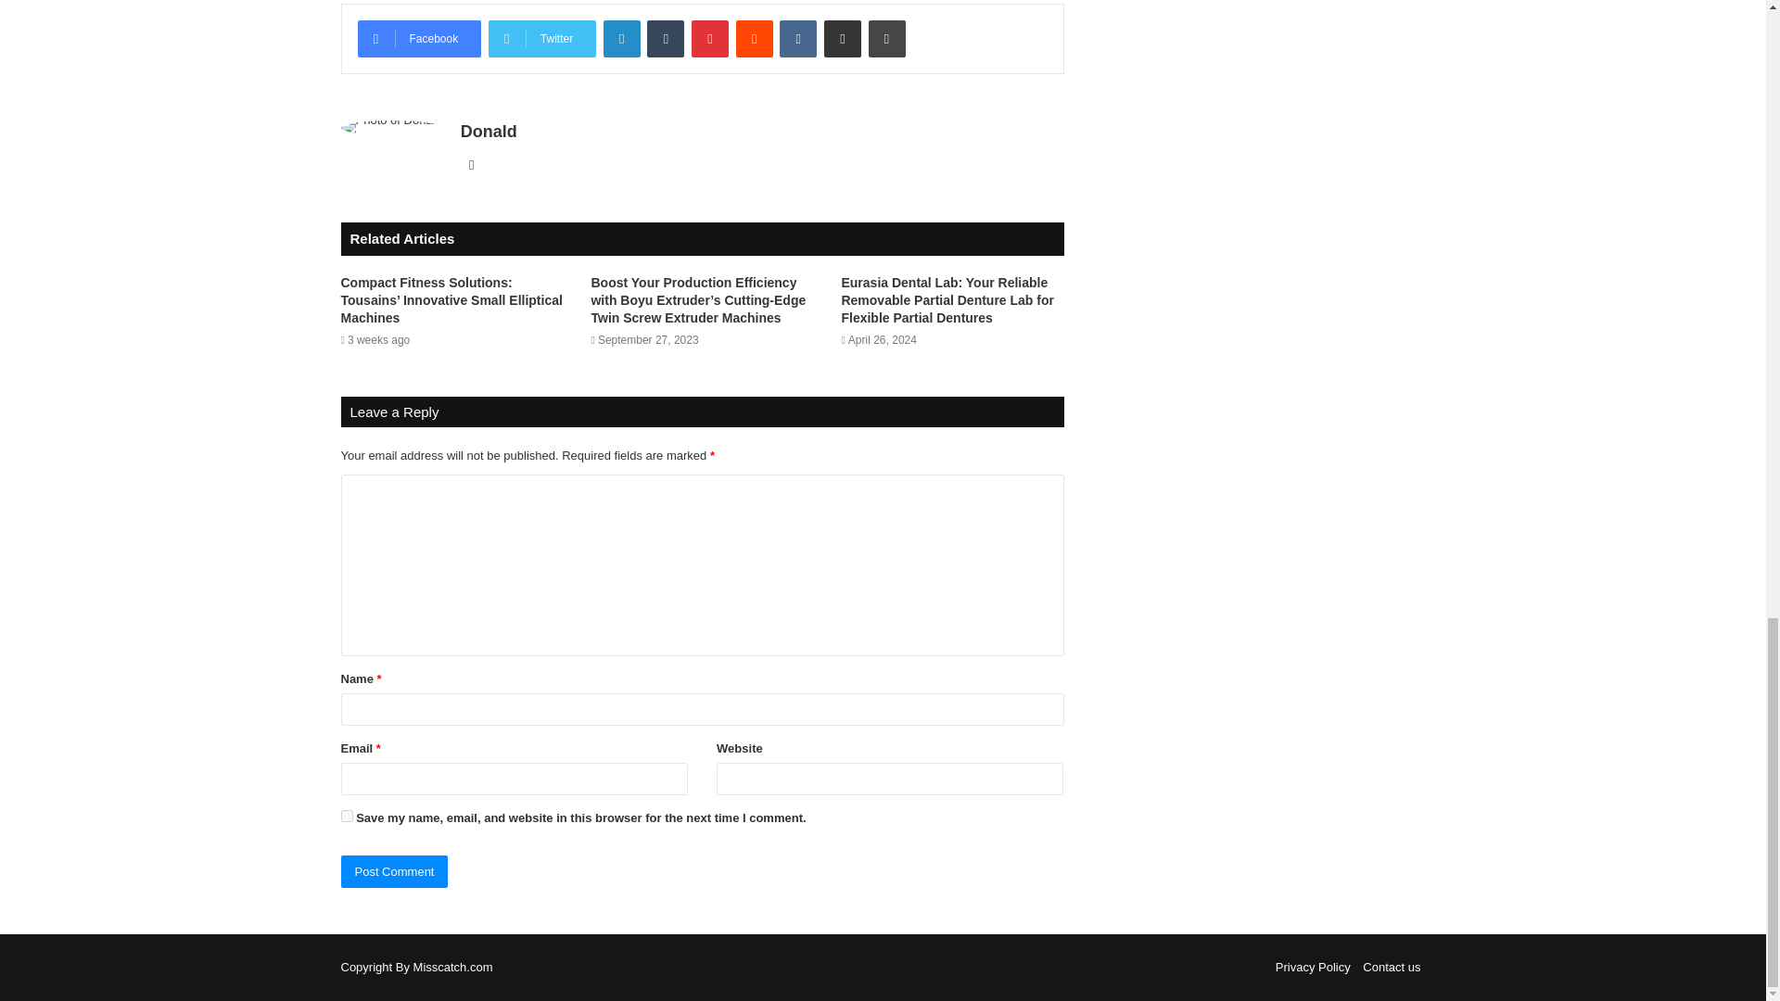  Describe the element at coordinates (755, 38) in the screenshot. I see `Reddit` at that location.